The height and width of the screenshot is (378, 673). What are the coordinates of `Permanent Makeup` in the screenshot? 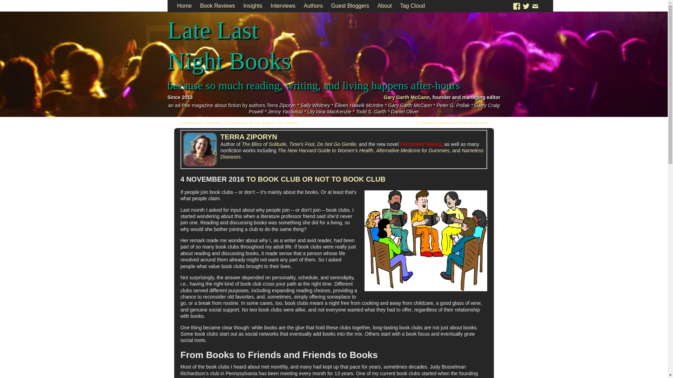 It's located at (421, 144).